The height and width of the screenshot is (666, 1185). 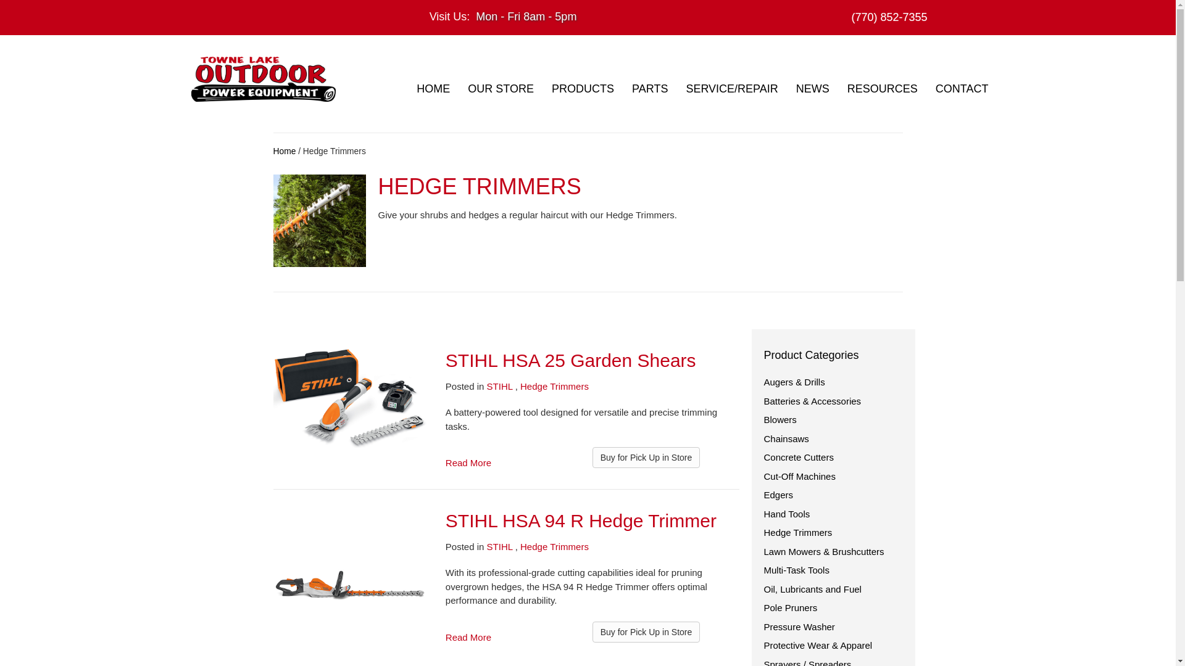 I want to click on HOME, so click(x=433, y=89).